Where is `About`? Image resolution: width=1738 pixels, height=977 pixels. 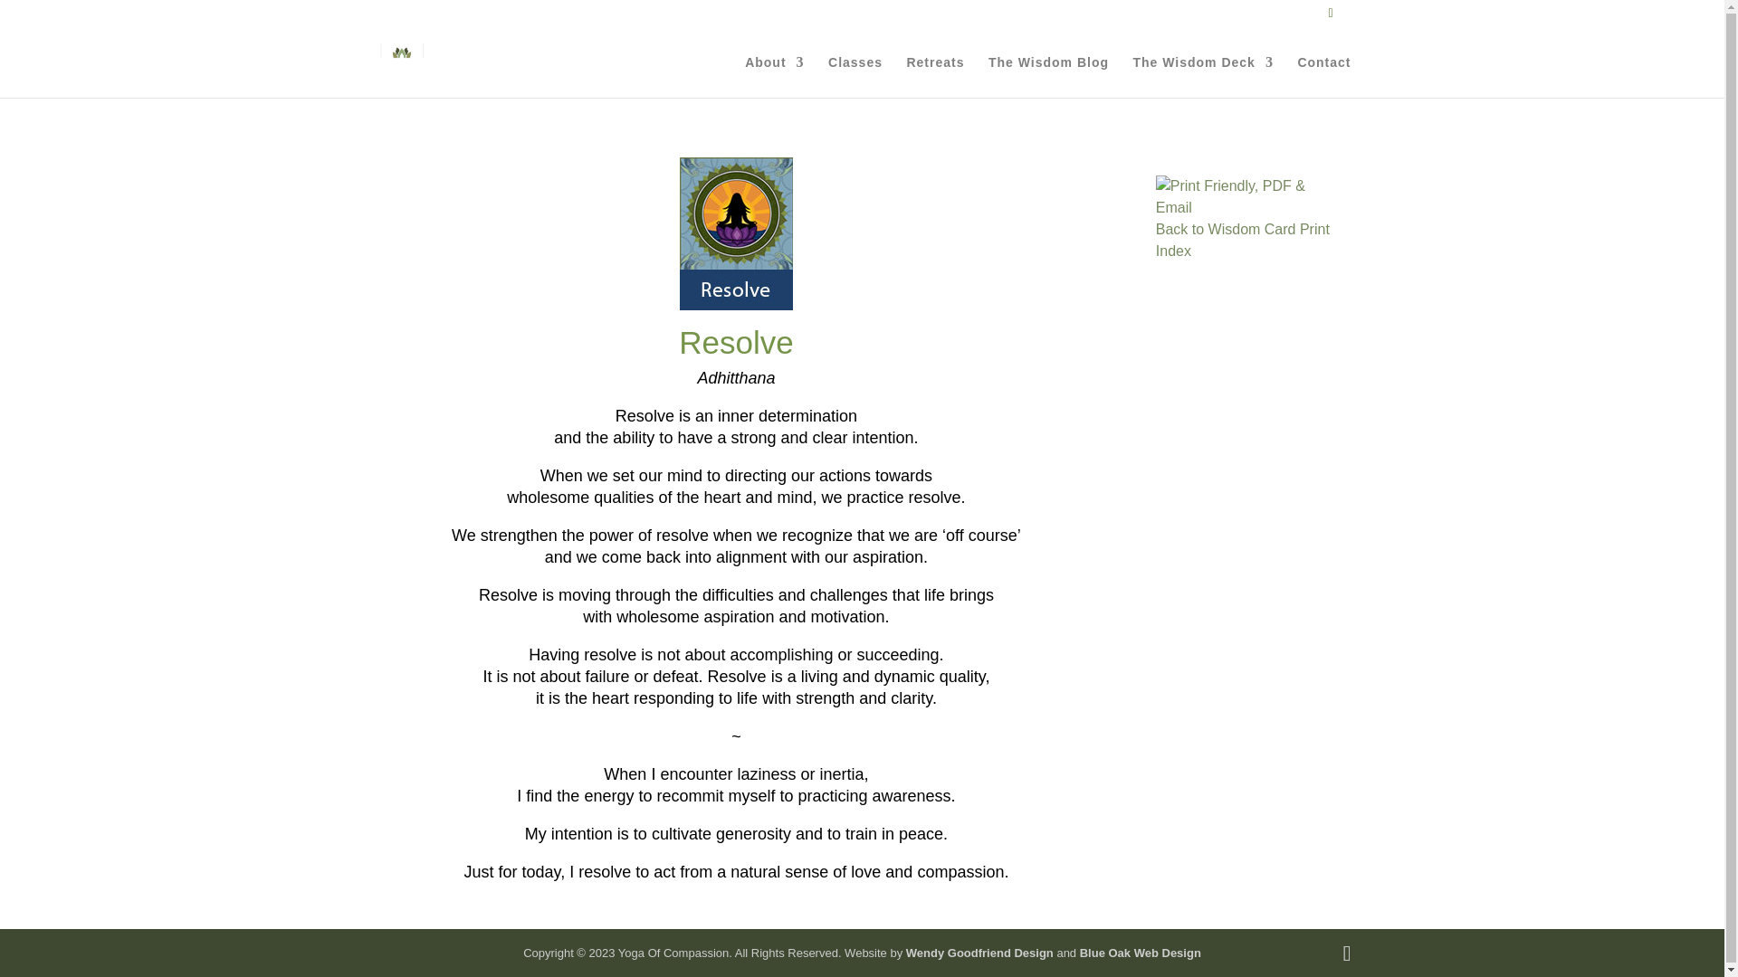 About is located at coordinates (774, 76).